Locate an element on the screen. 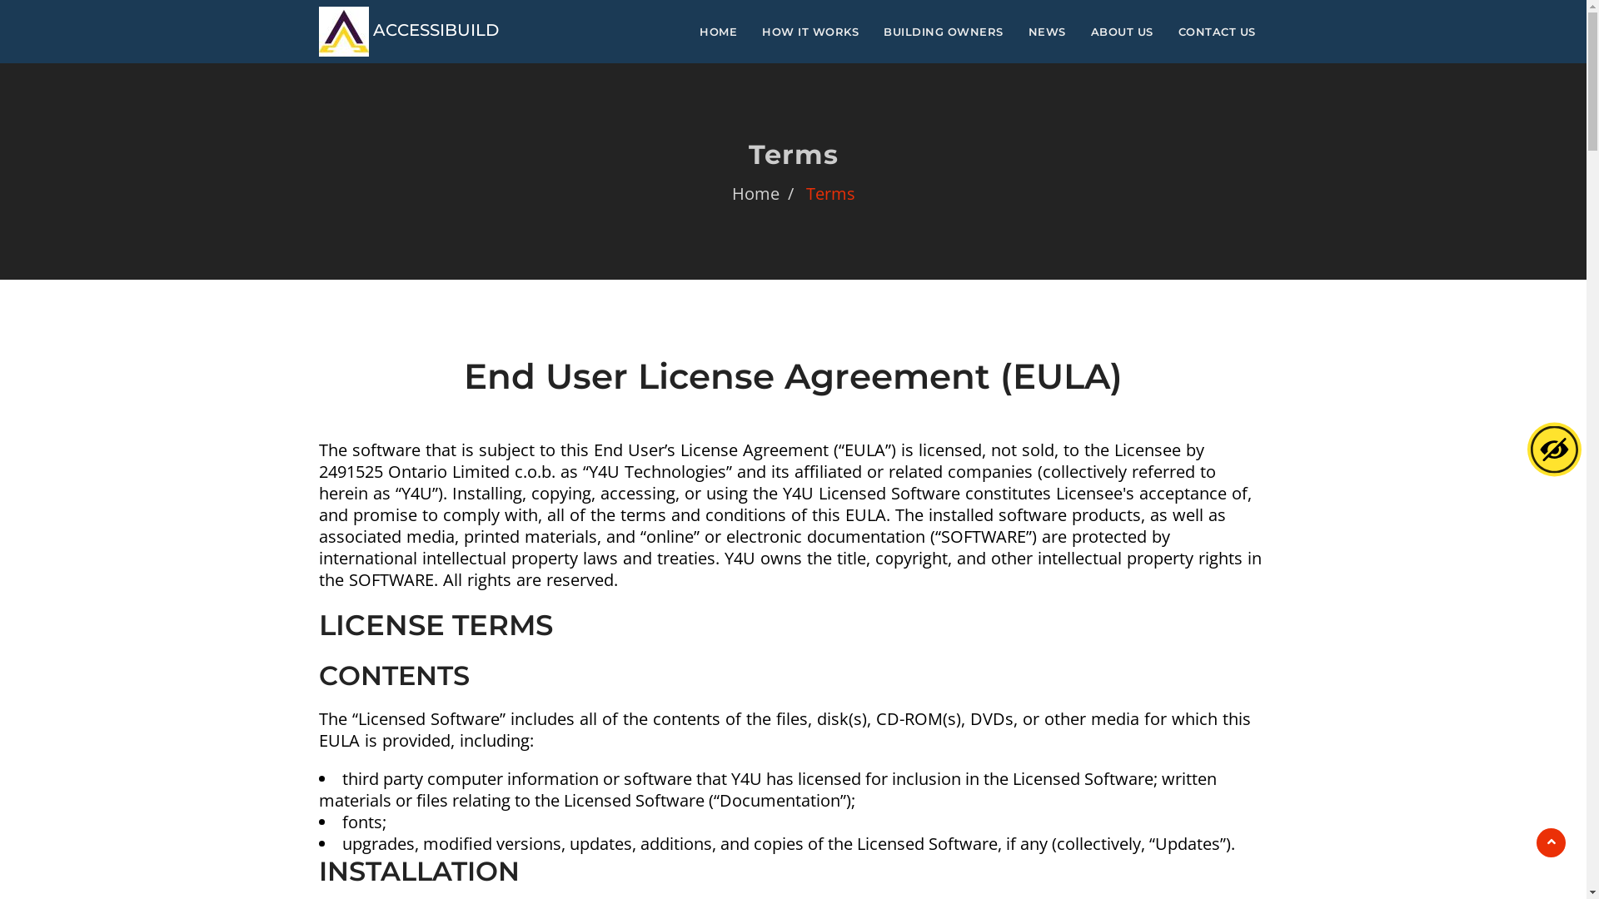  HOW IT WORKS is located at coordinates (810, 32).